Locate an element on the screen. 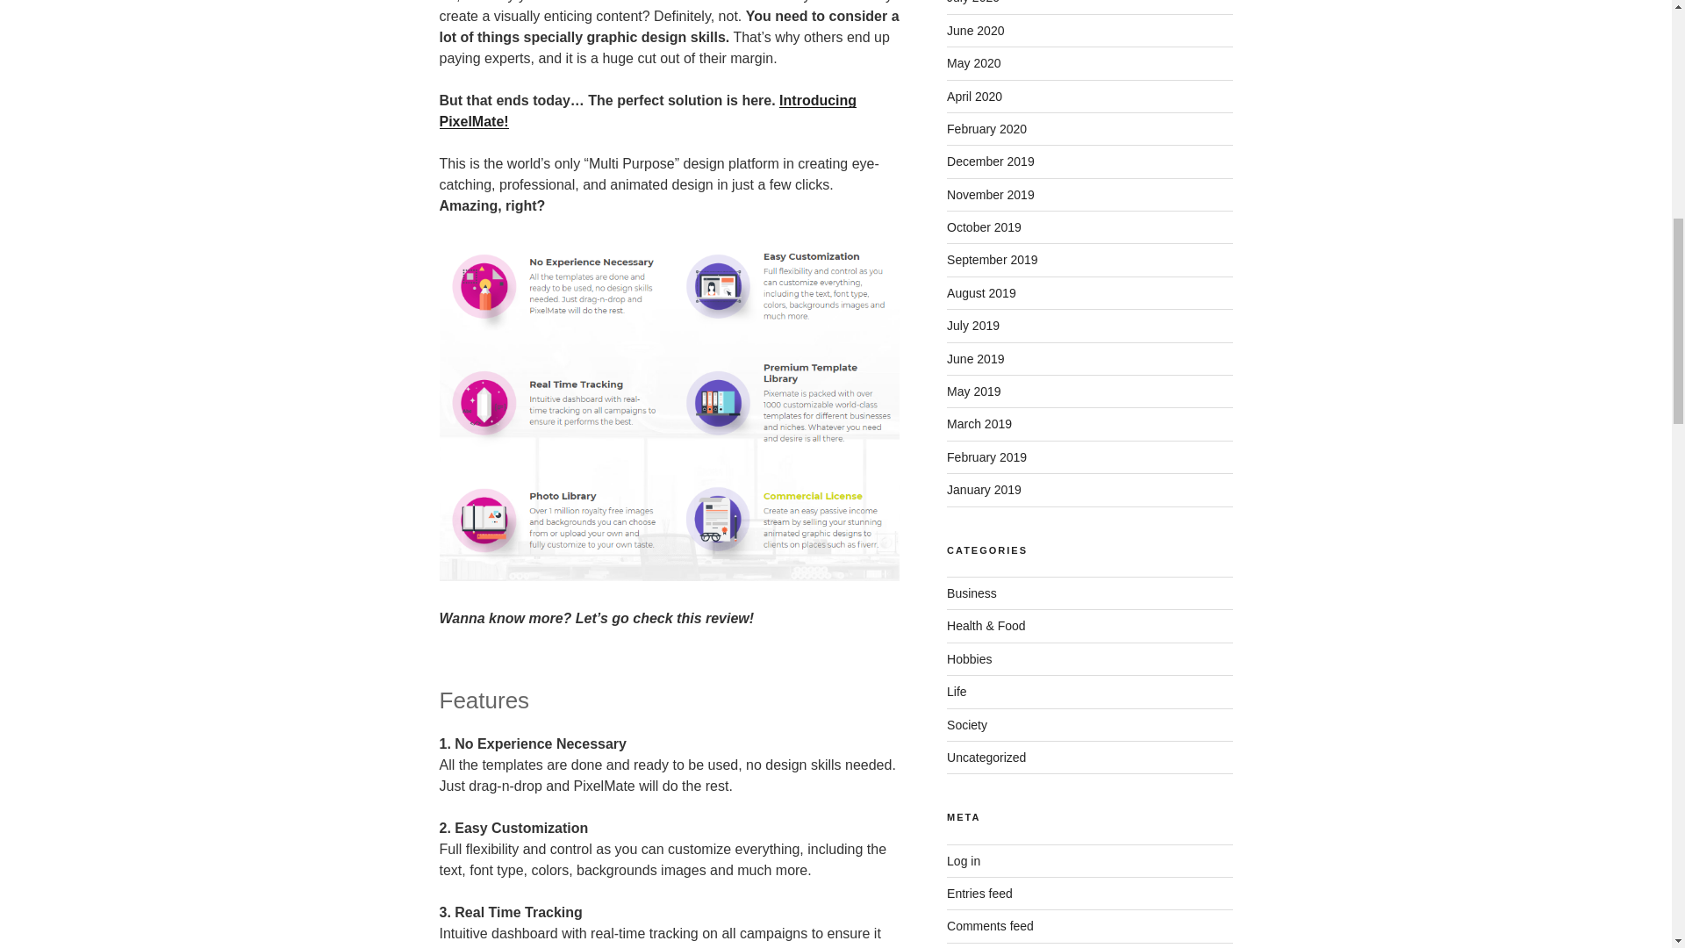 The height and width of the screenshot is (948, 1685). December 2019 is located at coordinates (990, 162).